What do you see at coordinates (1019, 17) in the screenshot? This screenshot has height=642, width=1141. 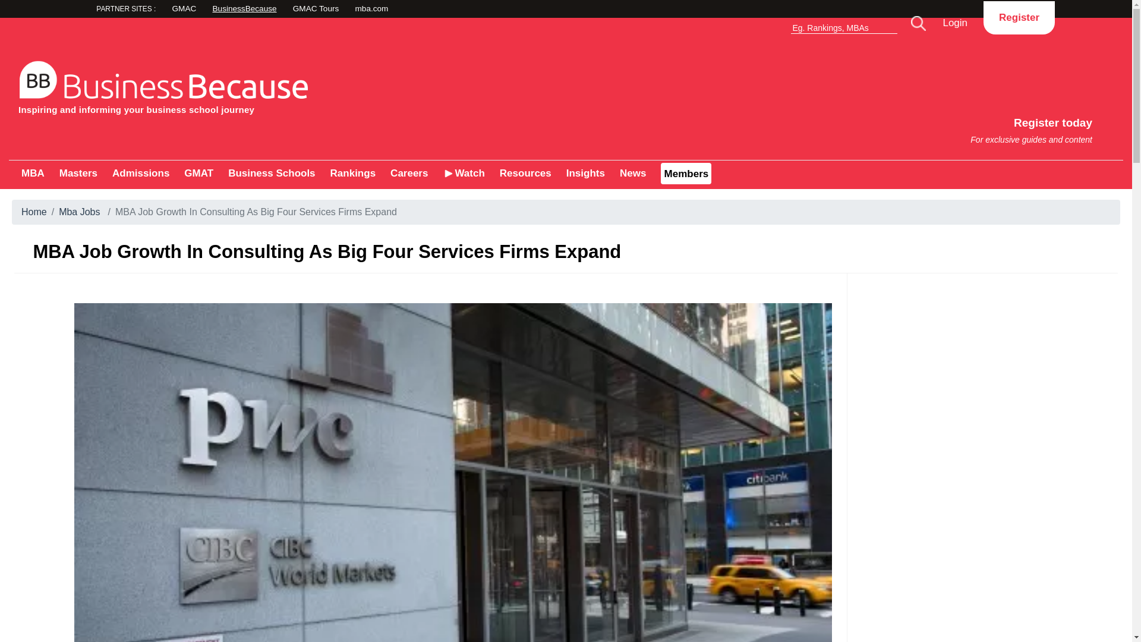 I see `MBA` at bounding box center [1019, 17].